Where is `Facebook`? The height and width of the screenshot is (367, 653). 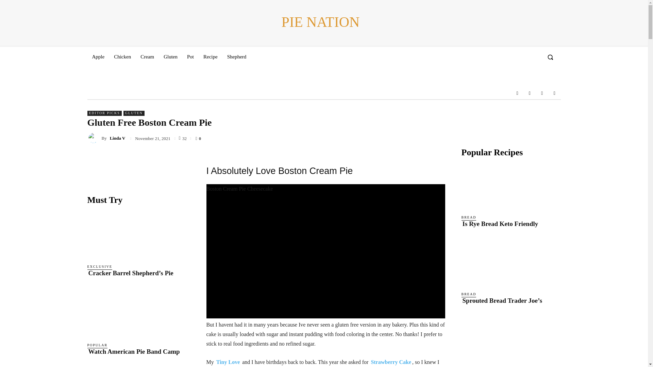
Facebook is located at coordinates (517, 93).